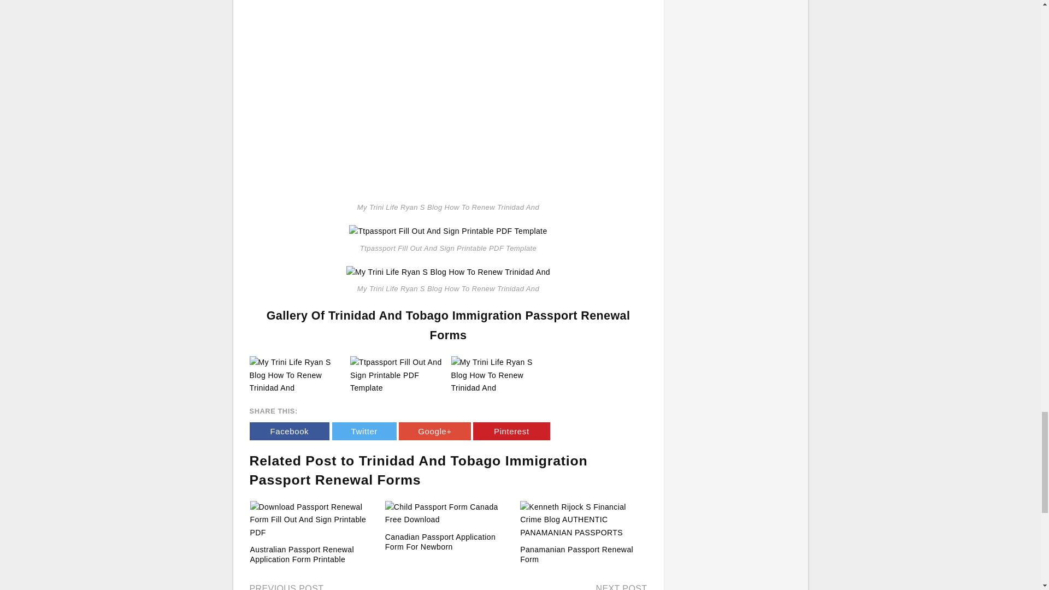 This screenshot has width=1049, height=590. I want to click on Ttpassport Fill Out And Sign Printable PDF Template, so click(398, 375).